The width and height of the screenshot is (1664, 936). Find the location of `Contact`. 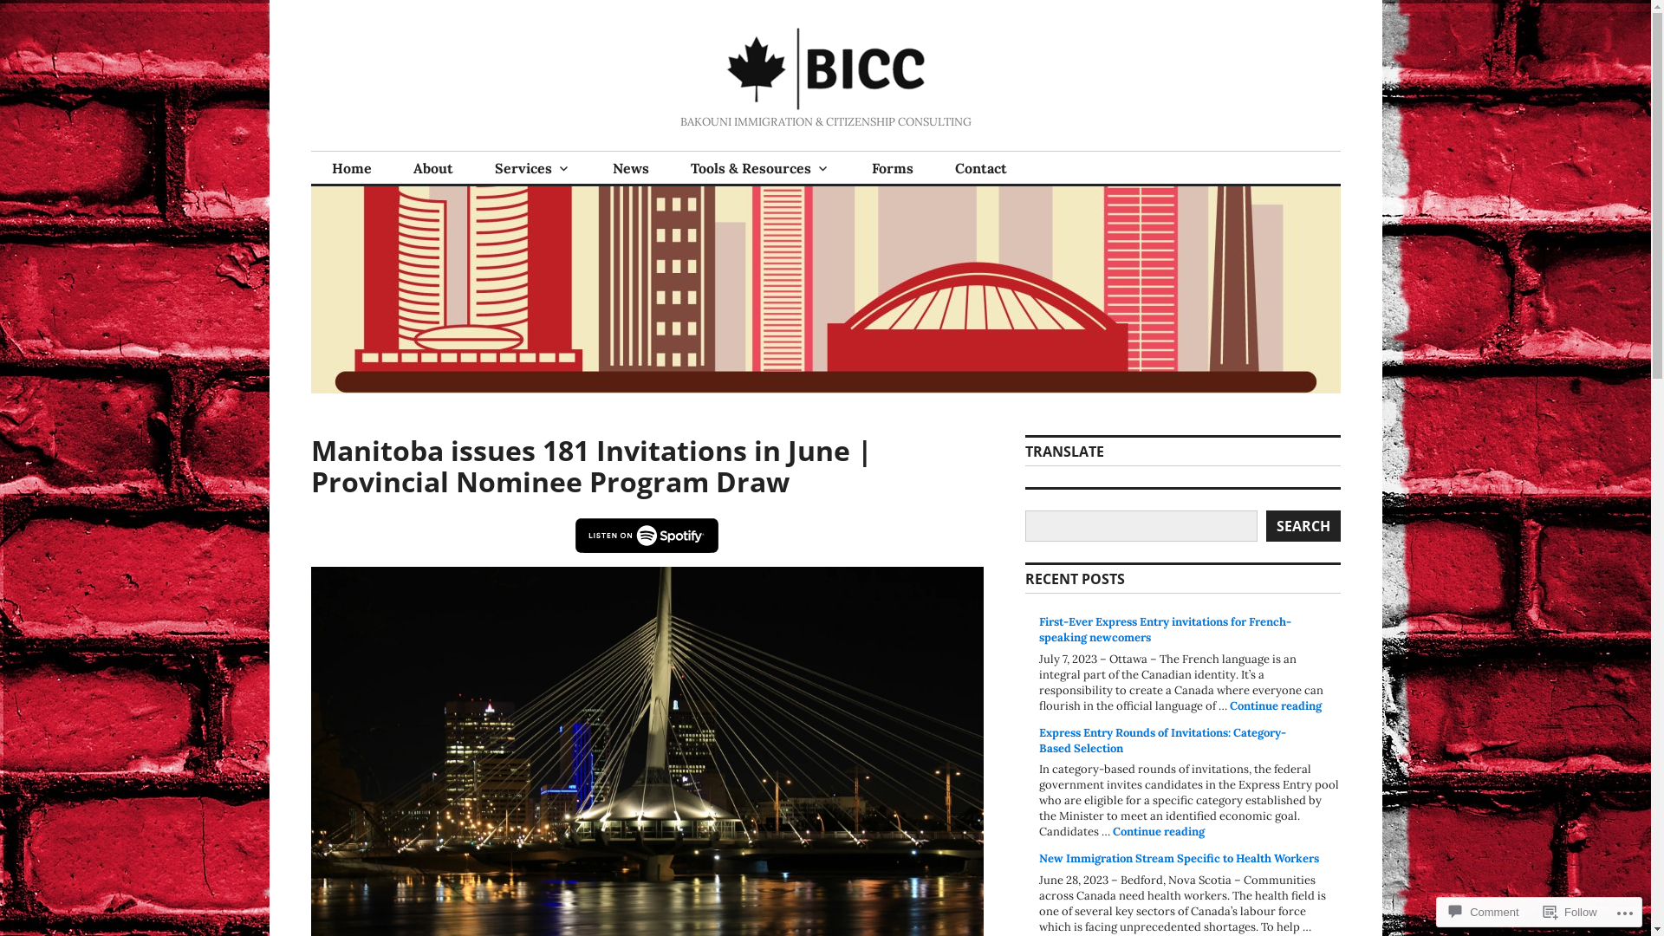

Contact is located at coordinates (981, 168).